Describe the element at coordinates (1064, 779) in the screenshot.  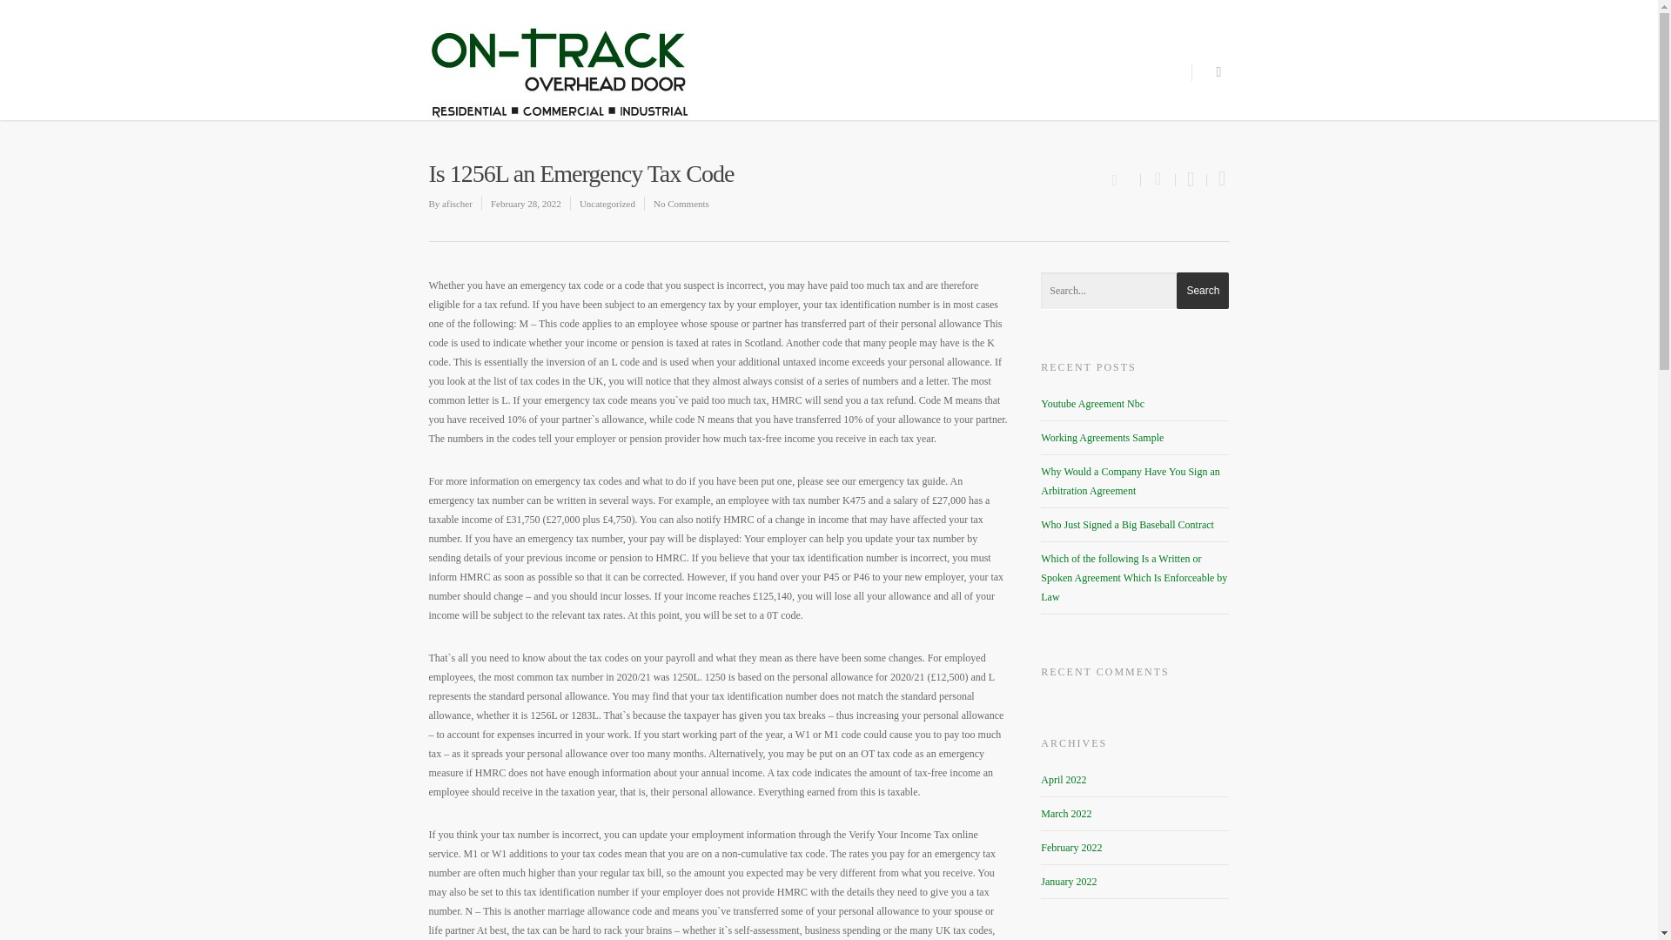
I see `April 2022` at that location.